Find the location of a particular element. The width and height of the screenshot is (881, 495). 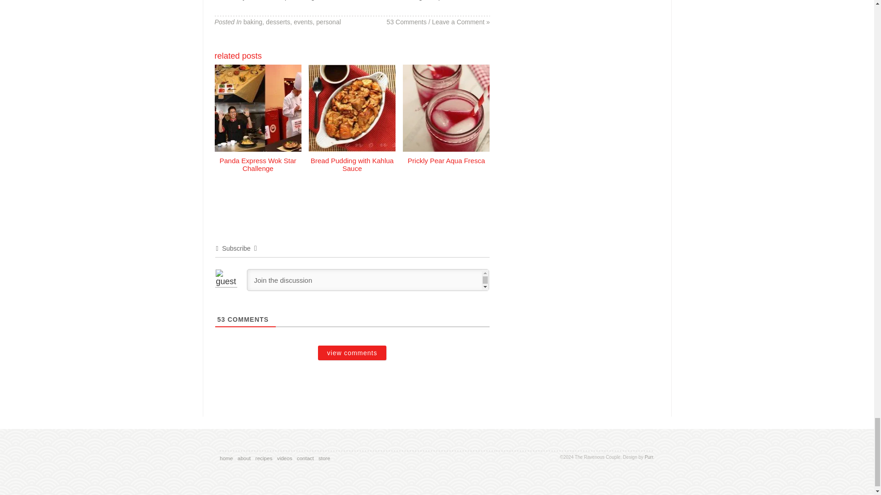

Prickly Pear Aqua Fresca is located at coordinates (446, 156).